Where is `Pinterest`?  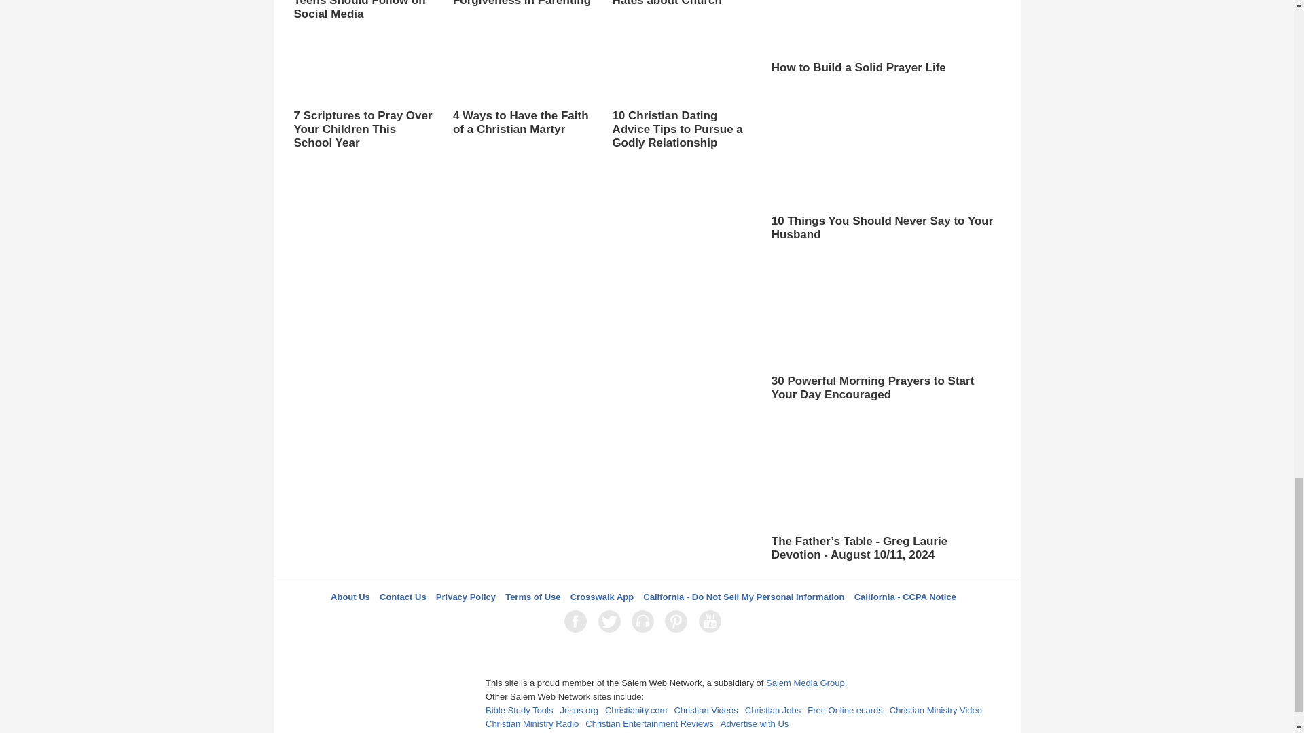
Pinterest is located at coordinates (678, 621).